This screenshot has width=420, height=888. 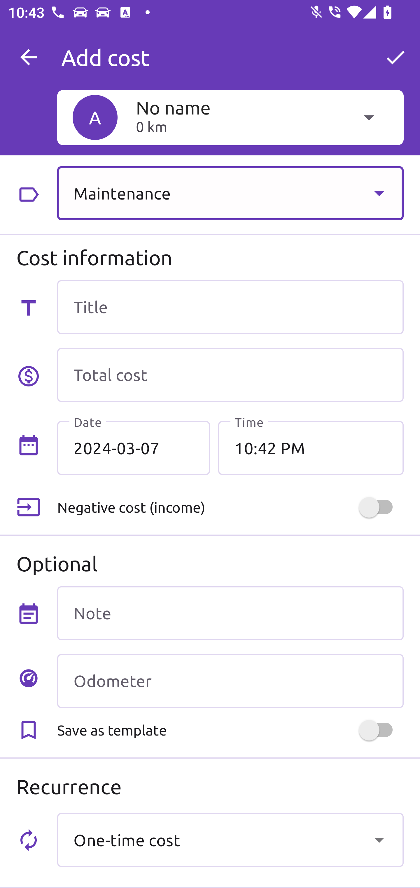 What do you see at coordinates (230, 840) in the screenshot?
I see `One-time cost` at bounding box center [230, 840].